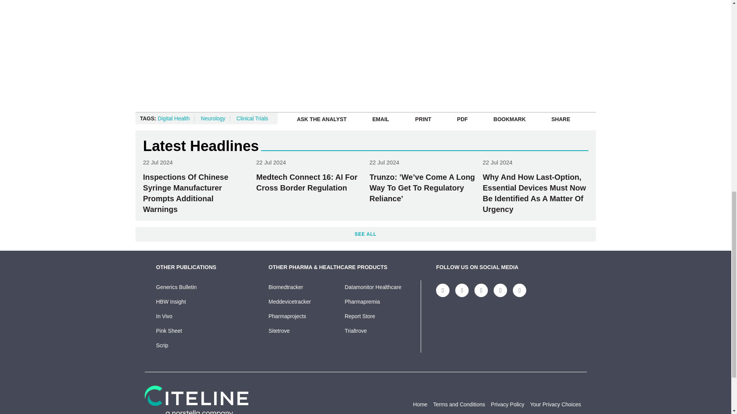 This screenshot has height=414, width=737. Describe the element at coordinates (287, 13) in the screenshot. I see `3rd party ad content` at that location.